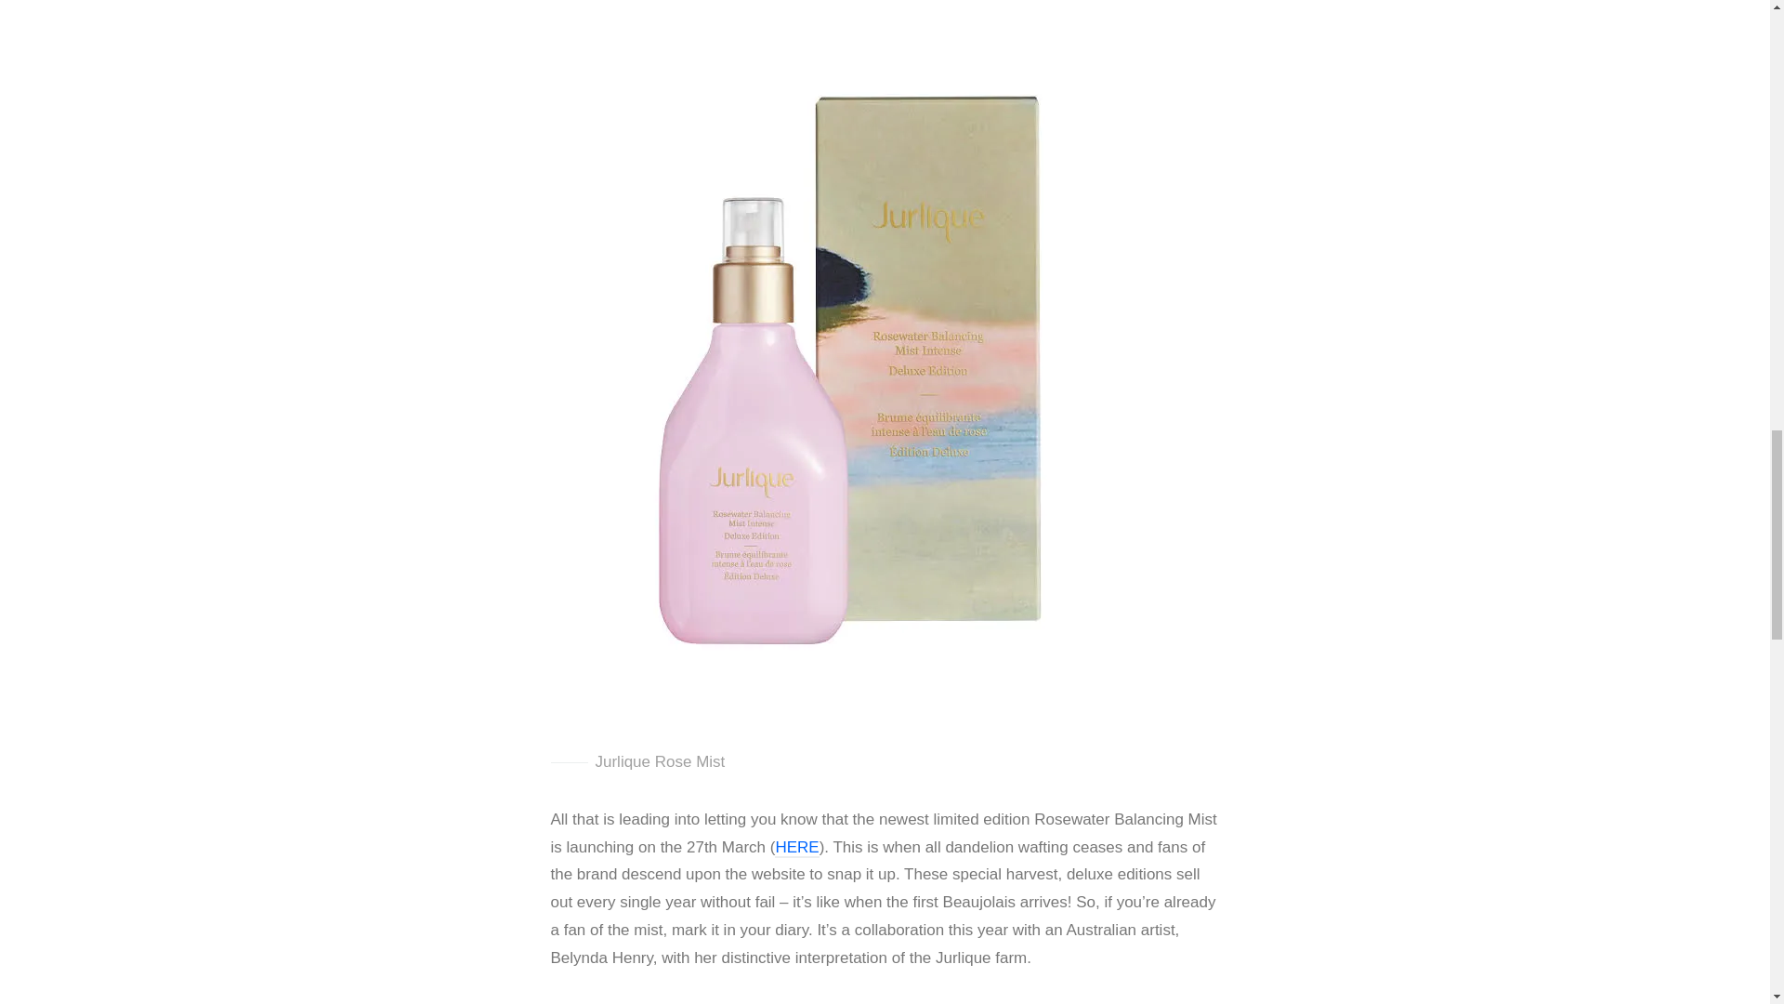  I want to click on HERE, so click(796, 848).